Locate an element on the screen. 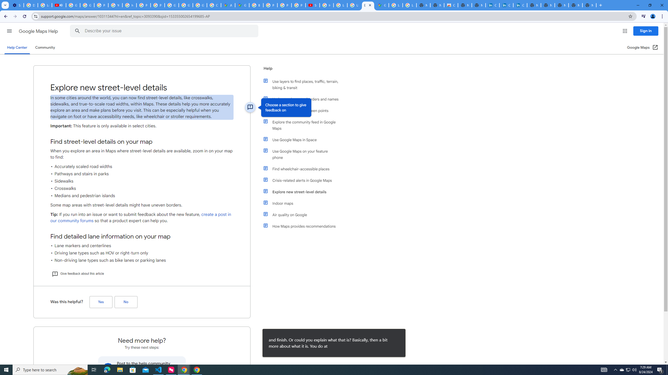 The height and width of the screenshot is (375, 668). Cookie Policy | LinkedIn is located at coordinates (492, 5).